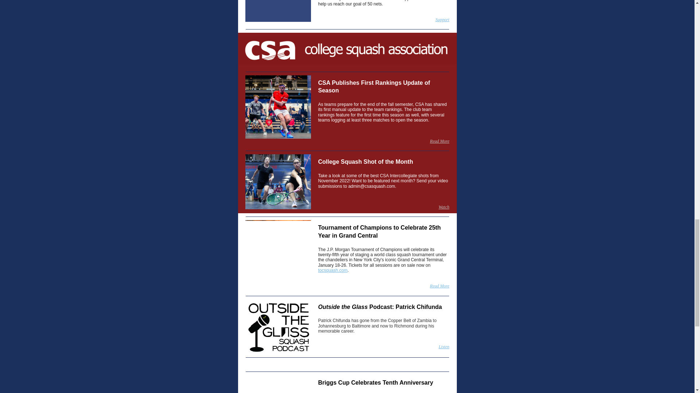 The image size is (700, 393). I want to click on Support, so click(442, 20).